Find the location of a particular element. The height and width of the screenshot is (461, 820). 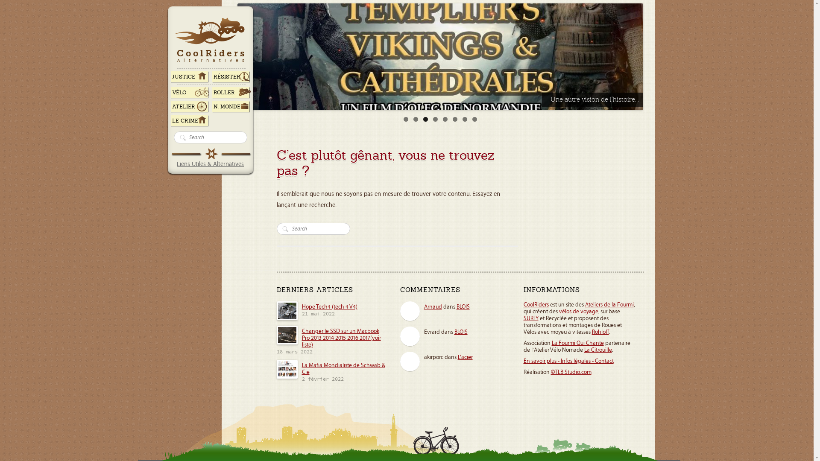

SURLY is located at coordinates (531, 318).